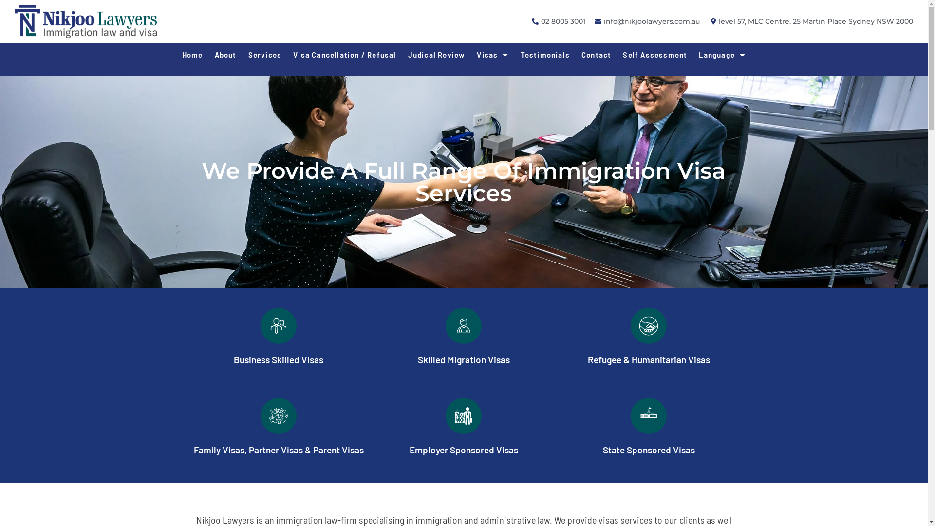 This screenshot has height=526, width=935. What do you see at coordinates (279, 450) in the screenshot?
I see `Family Visas, Partner Visas & Parent Visas` at bounding box center [279, 450].